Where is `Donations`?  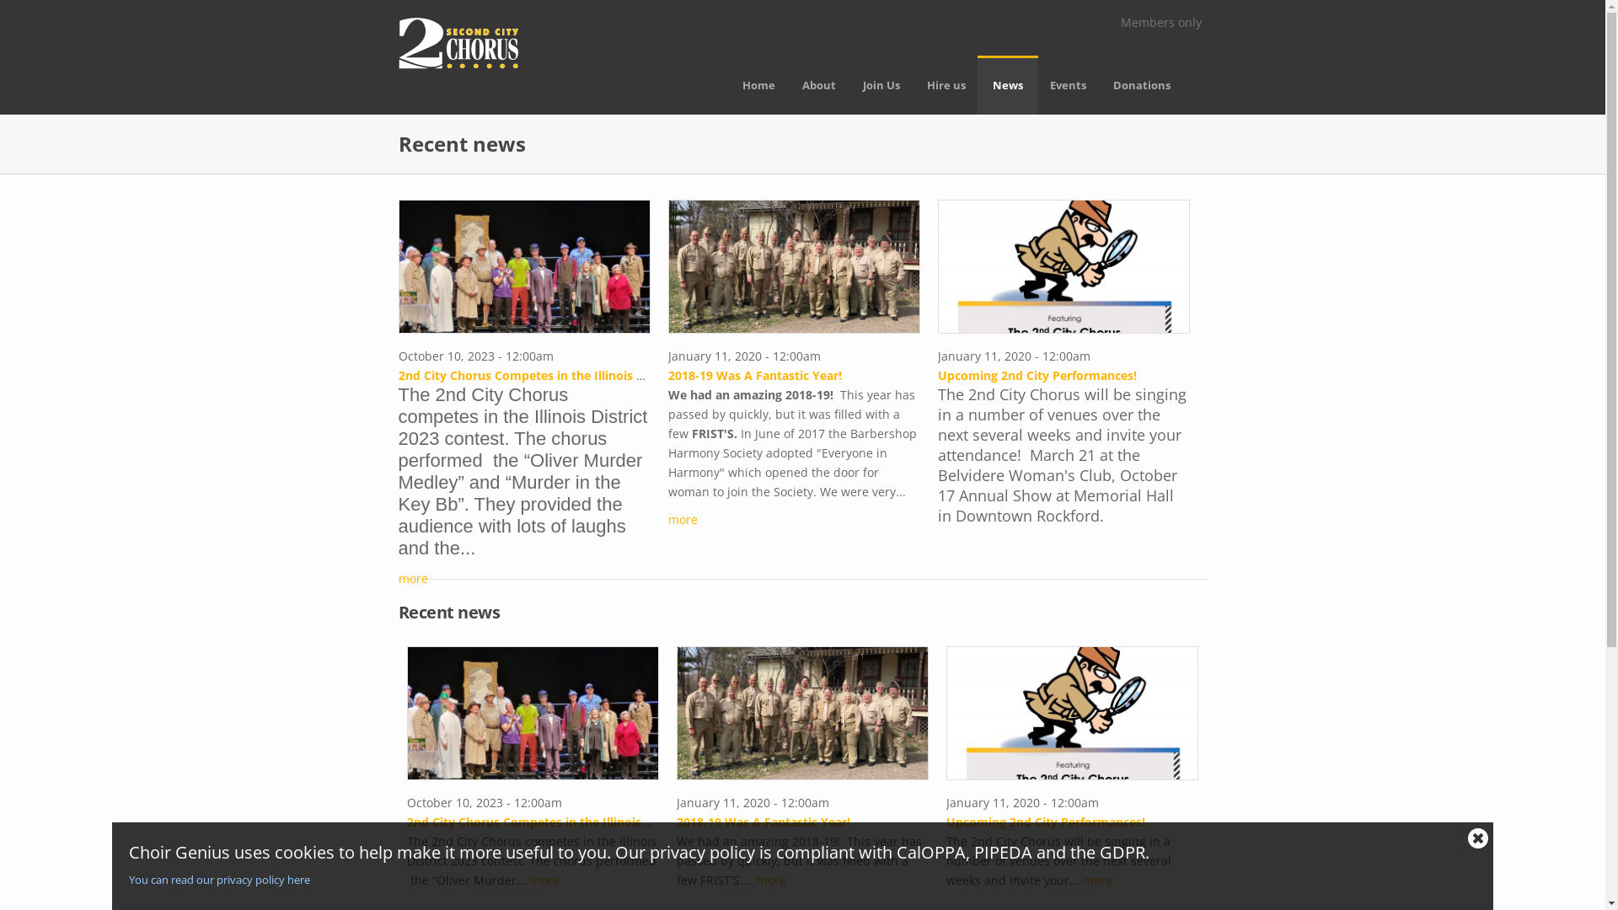
Donations is located at coordinates (1141, 85).